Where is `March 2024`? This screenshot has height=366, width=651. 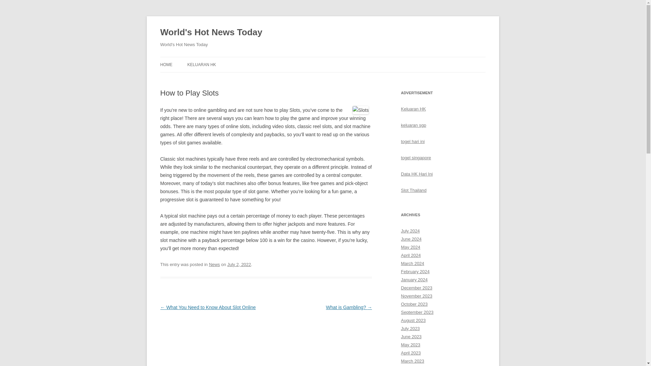 March 2024 is located at coordinates (412, 264).